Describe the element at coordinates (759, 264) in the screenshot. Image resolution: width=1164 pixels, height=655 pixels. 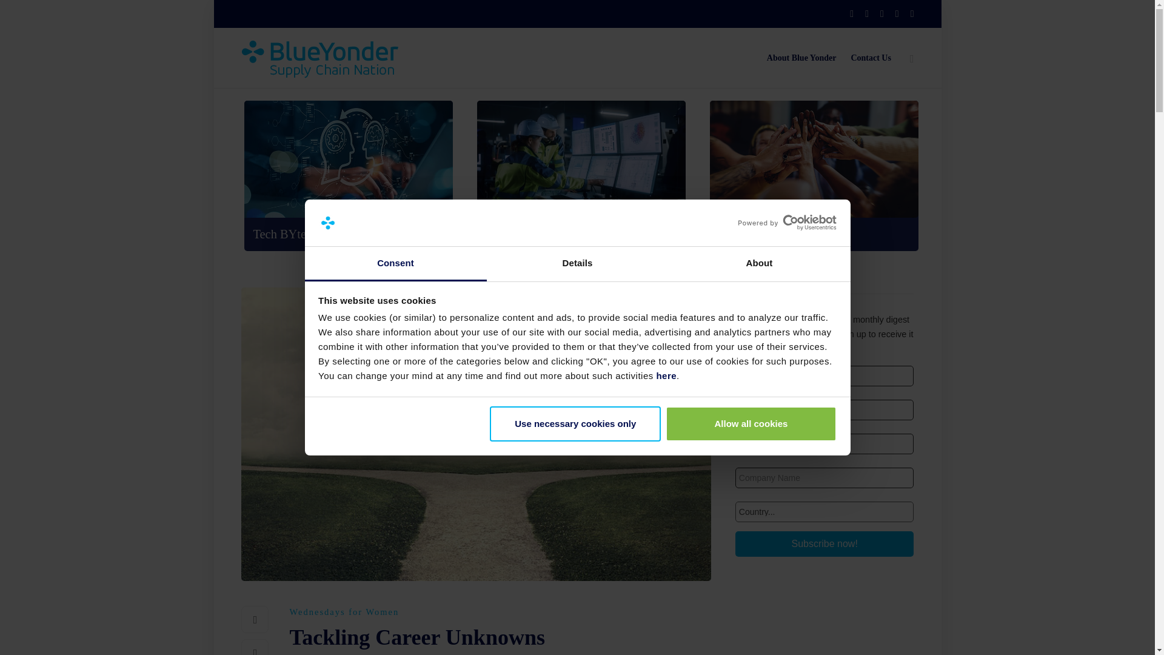
I see `About` at that location.